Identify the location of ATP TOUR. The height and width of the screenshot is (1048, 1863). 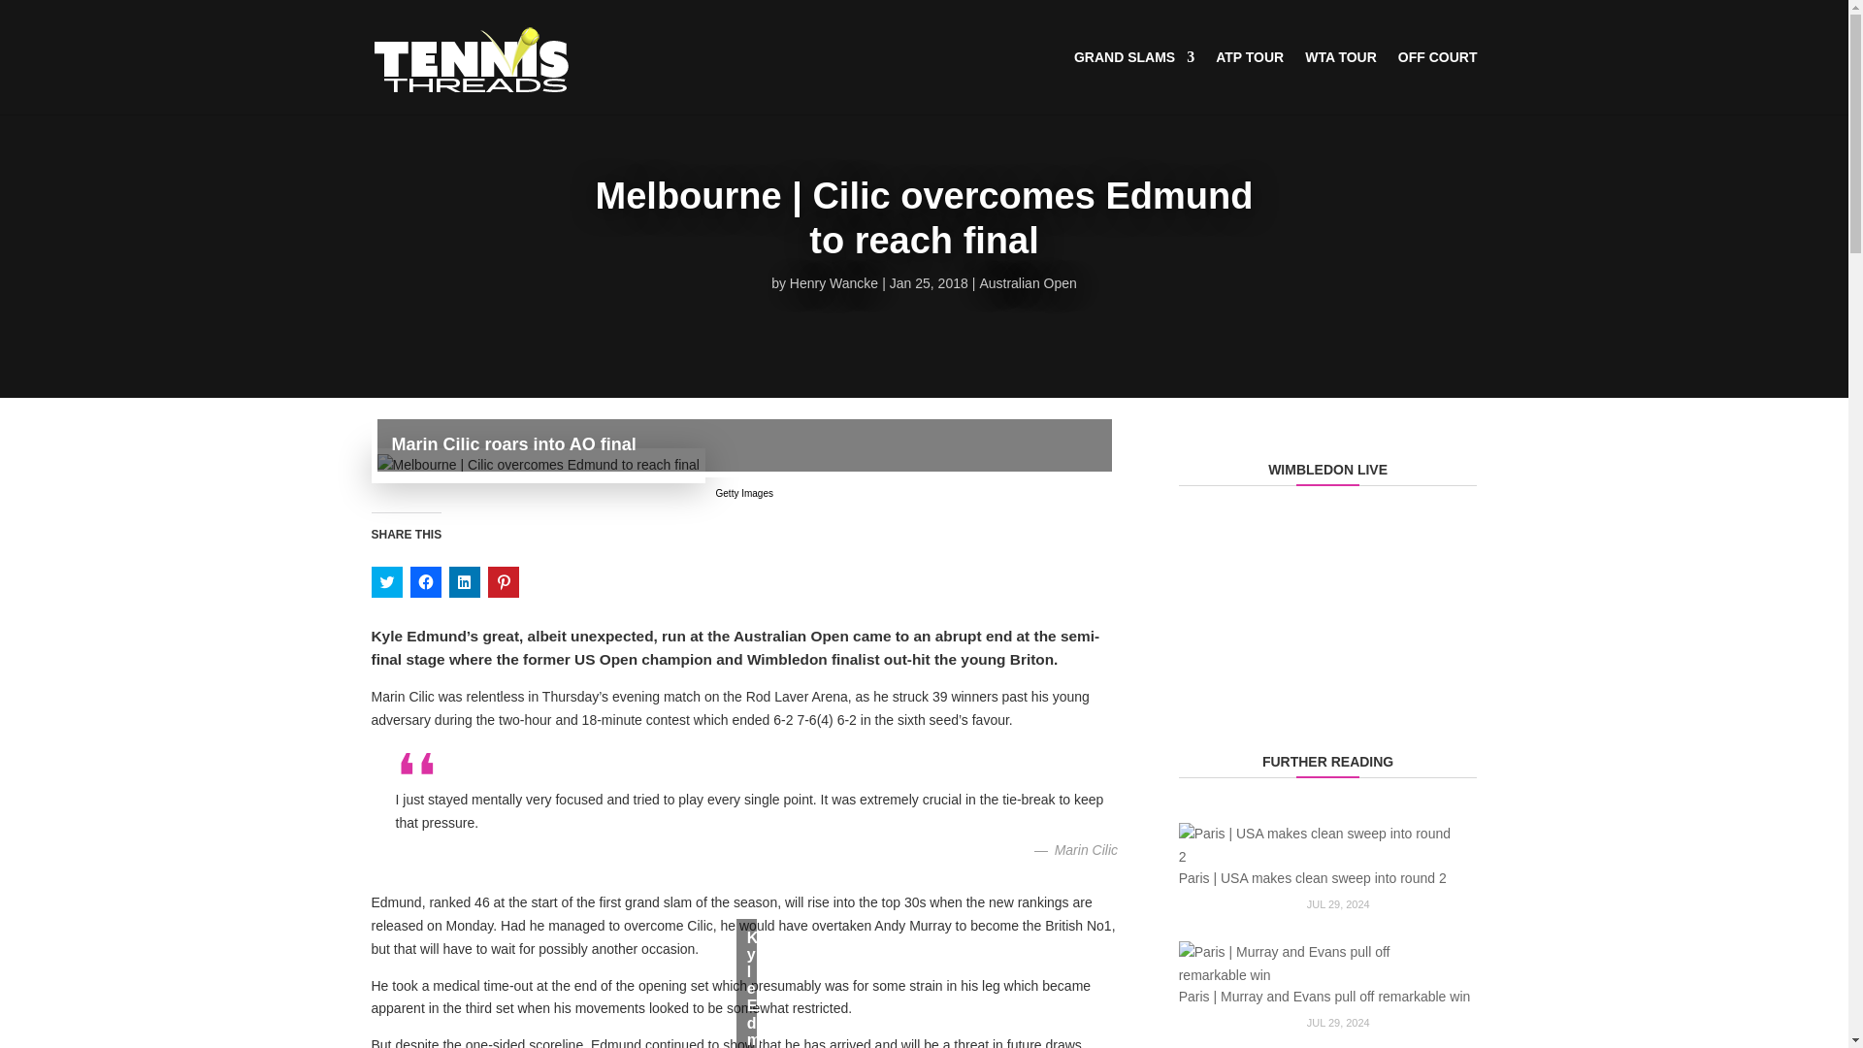
(1250, 82).